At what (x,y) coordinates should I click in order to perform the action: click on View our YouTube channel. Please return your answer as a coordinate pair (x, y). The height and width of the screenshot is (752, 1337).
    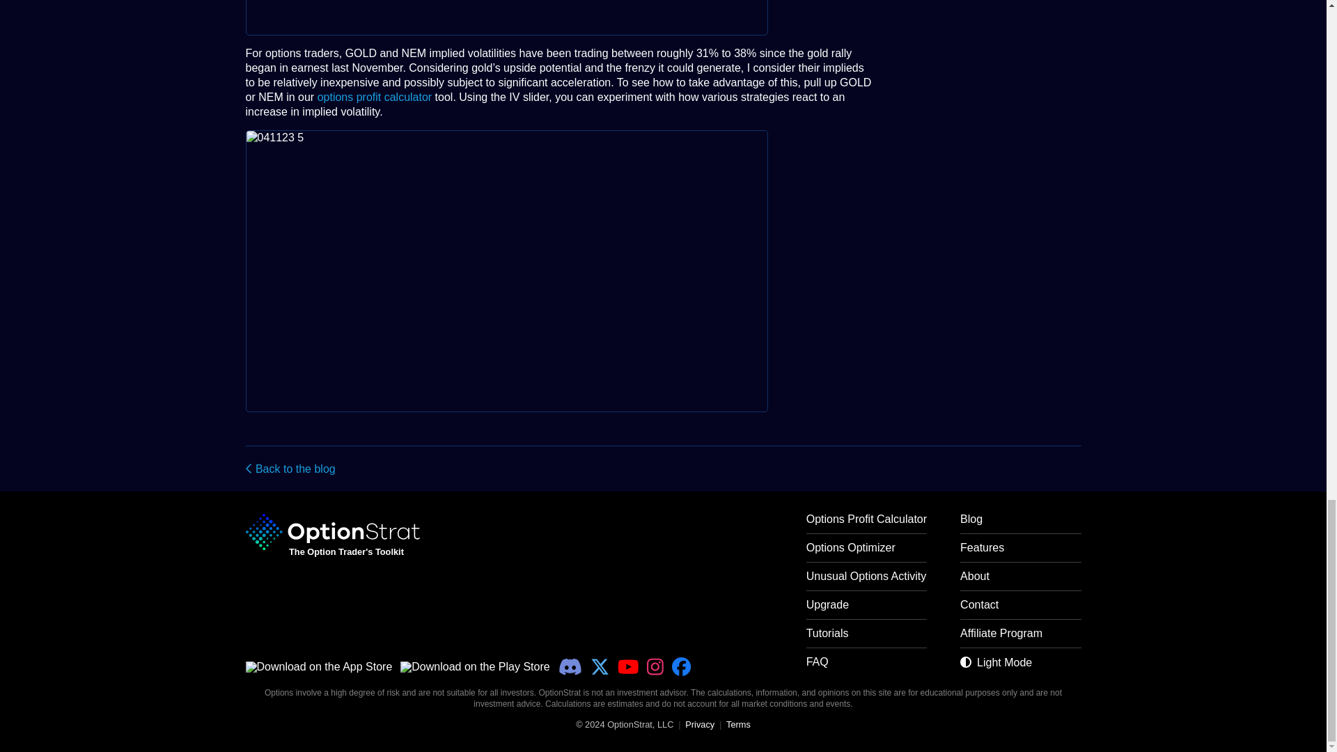
    Looking at the image, I should click on (628, 667).